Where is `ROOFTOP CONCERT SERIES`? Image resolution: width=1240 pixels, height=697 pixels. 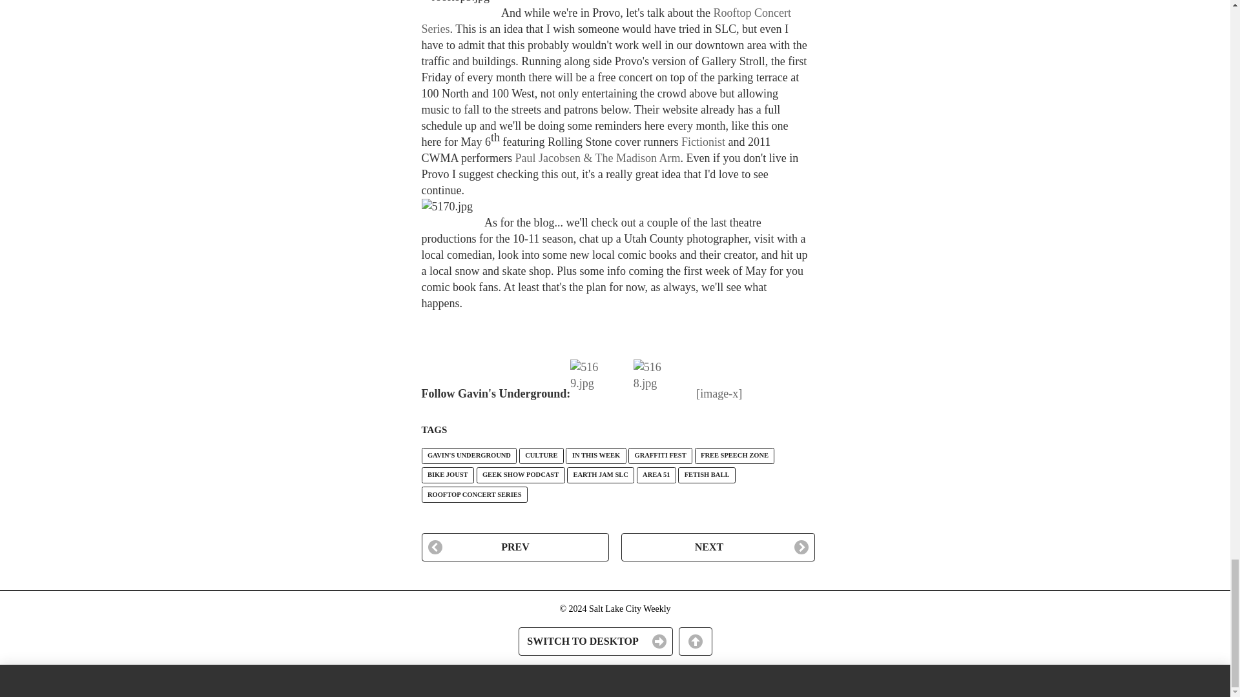
ROOFTOP CONCERT SERIES is located at coordinates (474, 494).